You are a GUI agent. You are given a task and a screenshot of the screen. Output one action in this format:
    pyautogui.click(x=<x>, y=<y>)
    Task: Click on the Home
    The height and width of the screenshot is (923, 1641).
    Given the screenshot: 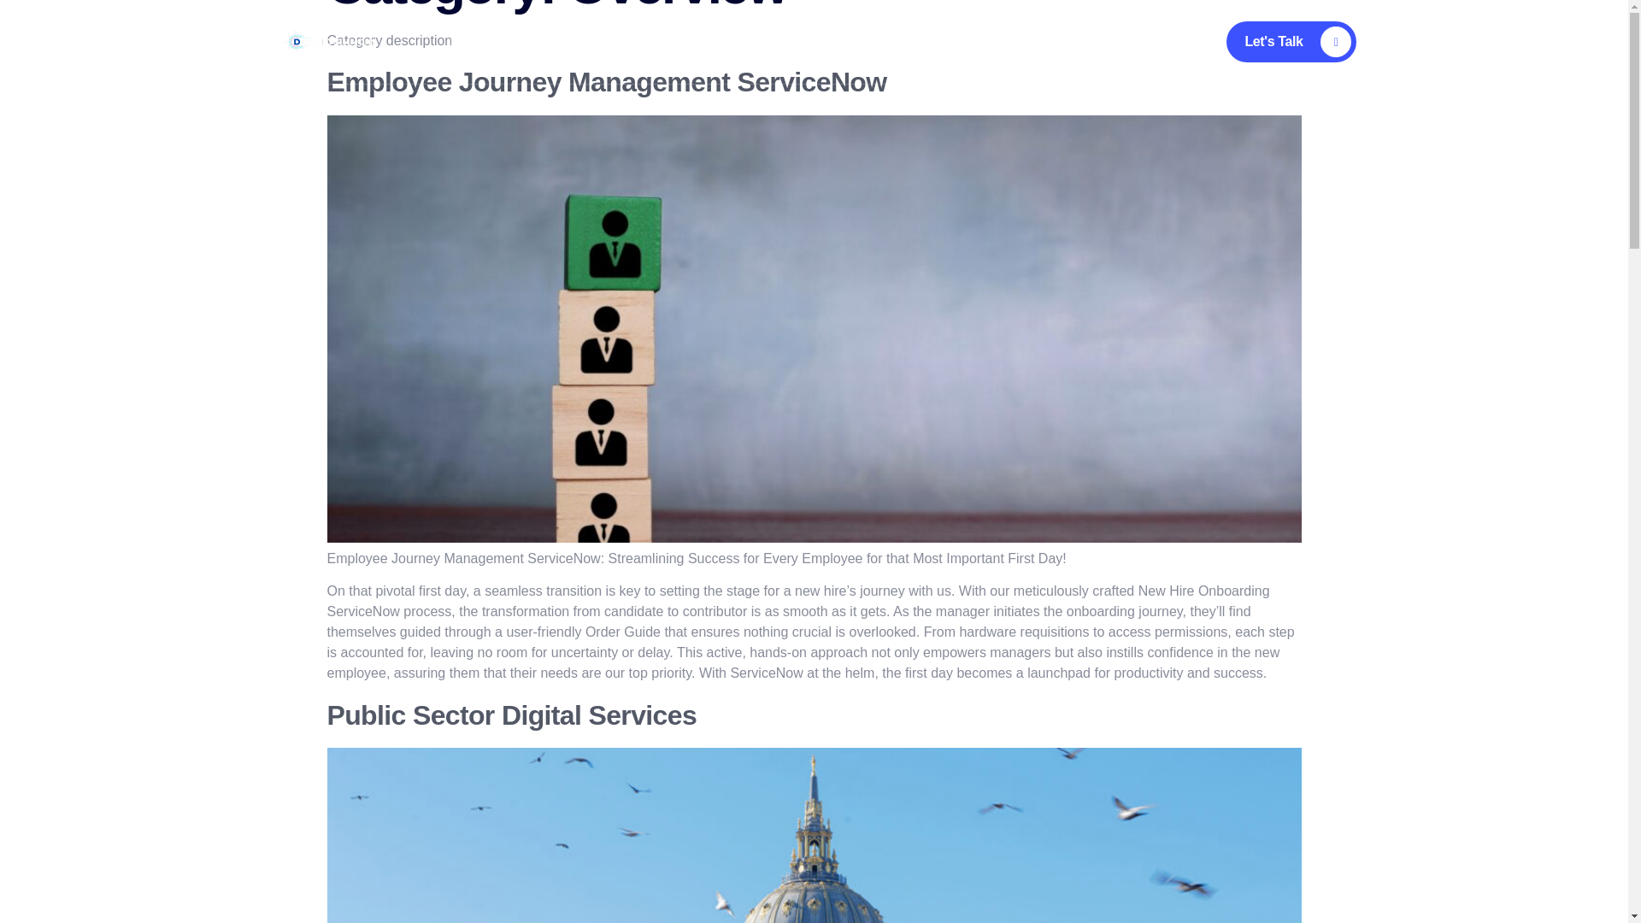 What is the action you would take?
    pyautogui.click(x=513, y=42)
    